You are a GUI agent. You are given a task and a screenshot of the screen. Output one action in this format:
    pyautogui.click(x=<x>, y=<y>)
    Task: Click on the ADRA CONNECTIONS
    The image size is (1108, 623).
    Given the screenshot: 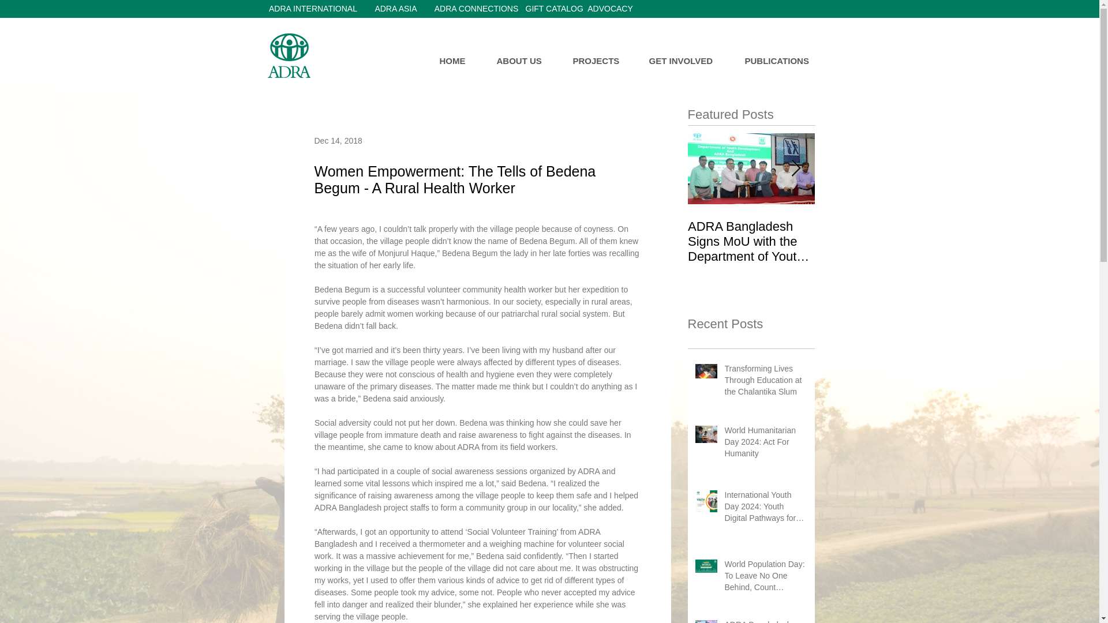 What is the action you would take?
    pyautogui.click(x=477, y=9)
    